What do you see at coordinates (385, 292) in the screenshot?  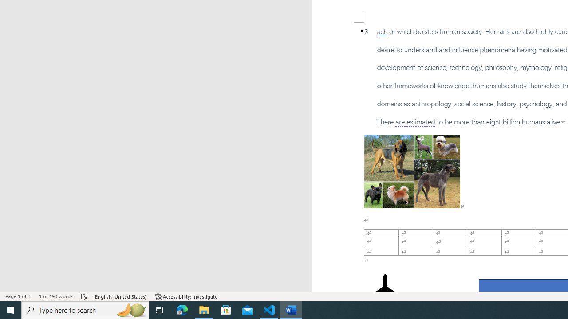 I see `Airplane with solid fill` at bounding box center [385, 292].